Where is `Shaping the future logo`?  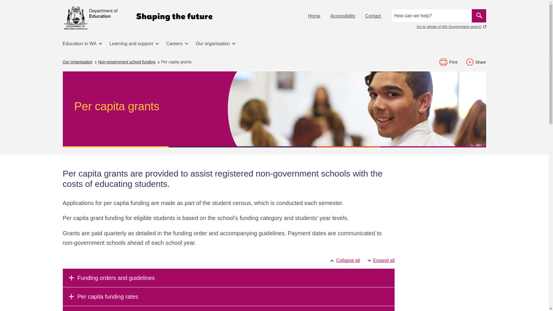 Shaping the future logo is located at coordinates (175, 17).